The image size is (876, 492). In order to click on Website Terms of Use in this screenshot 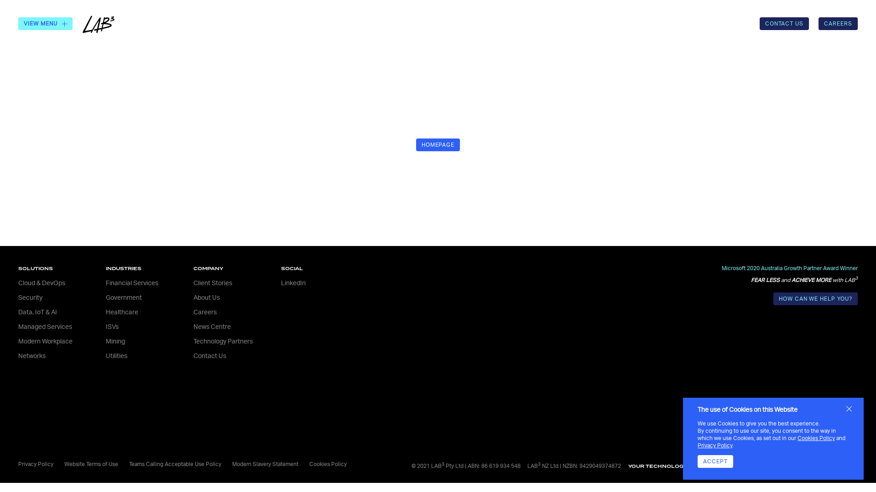, I will do `click(91, 464)`.